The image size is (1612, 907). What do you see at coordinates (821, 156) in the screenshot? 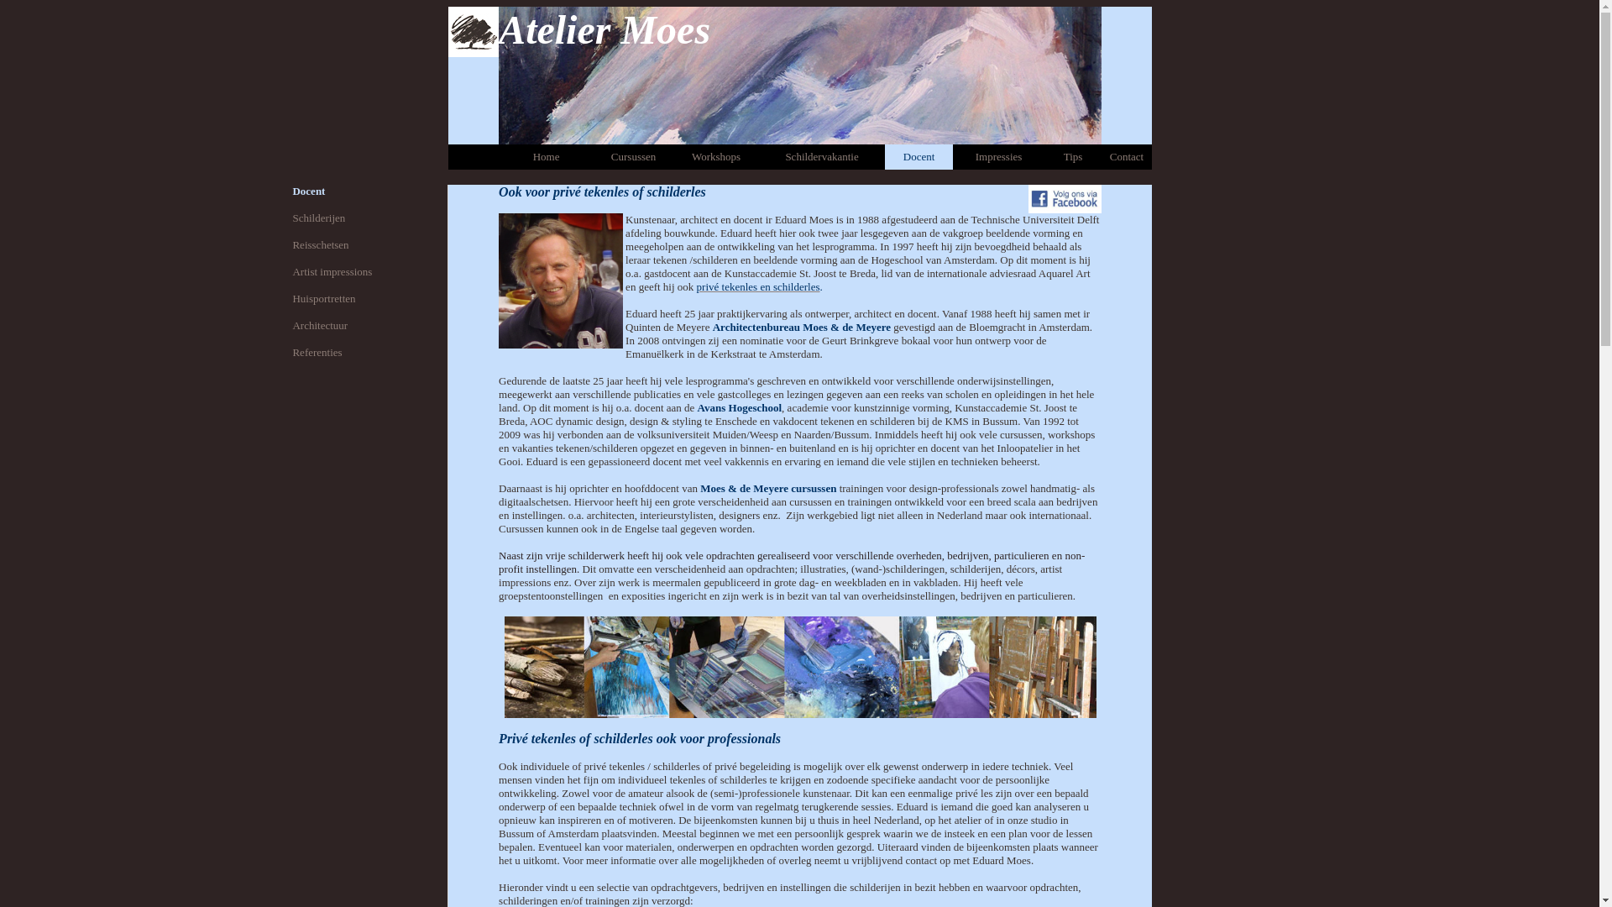
I see `Schildervakantie` at bounding box center [821, 156].